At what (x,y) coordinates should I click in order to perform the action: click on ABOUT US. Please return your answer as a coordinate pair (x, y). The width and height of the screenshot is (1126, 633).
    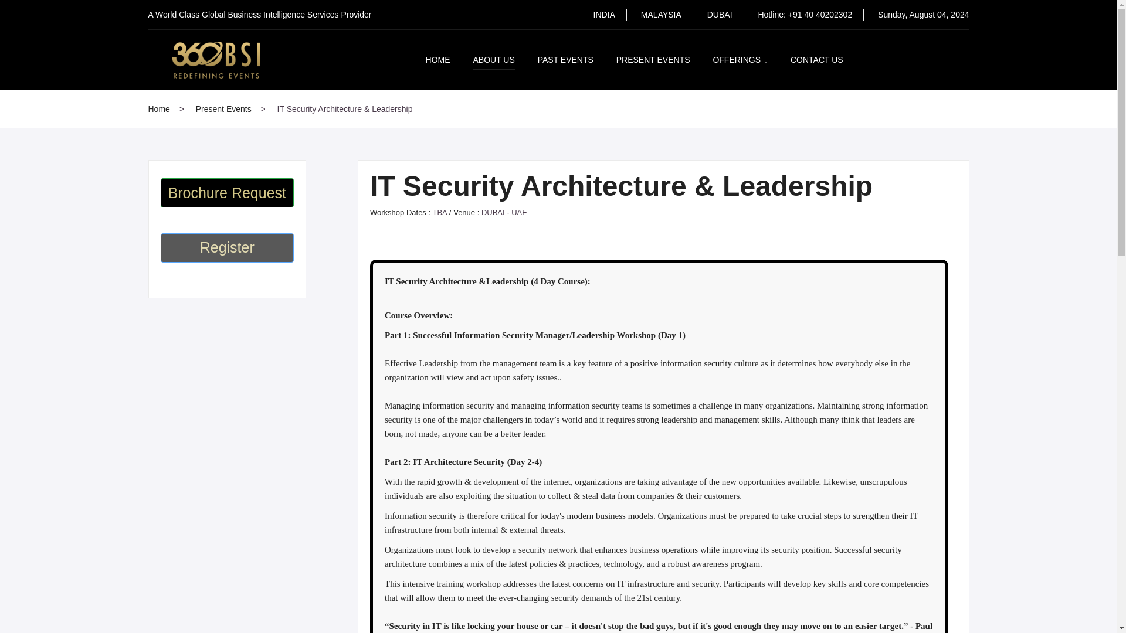
    Looking at the image, I should click on (494, 60).